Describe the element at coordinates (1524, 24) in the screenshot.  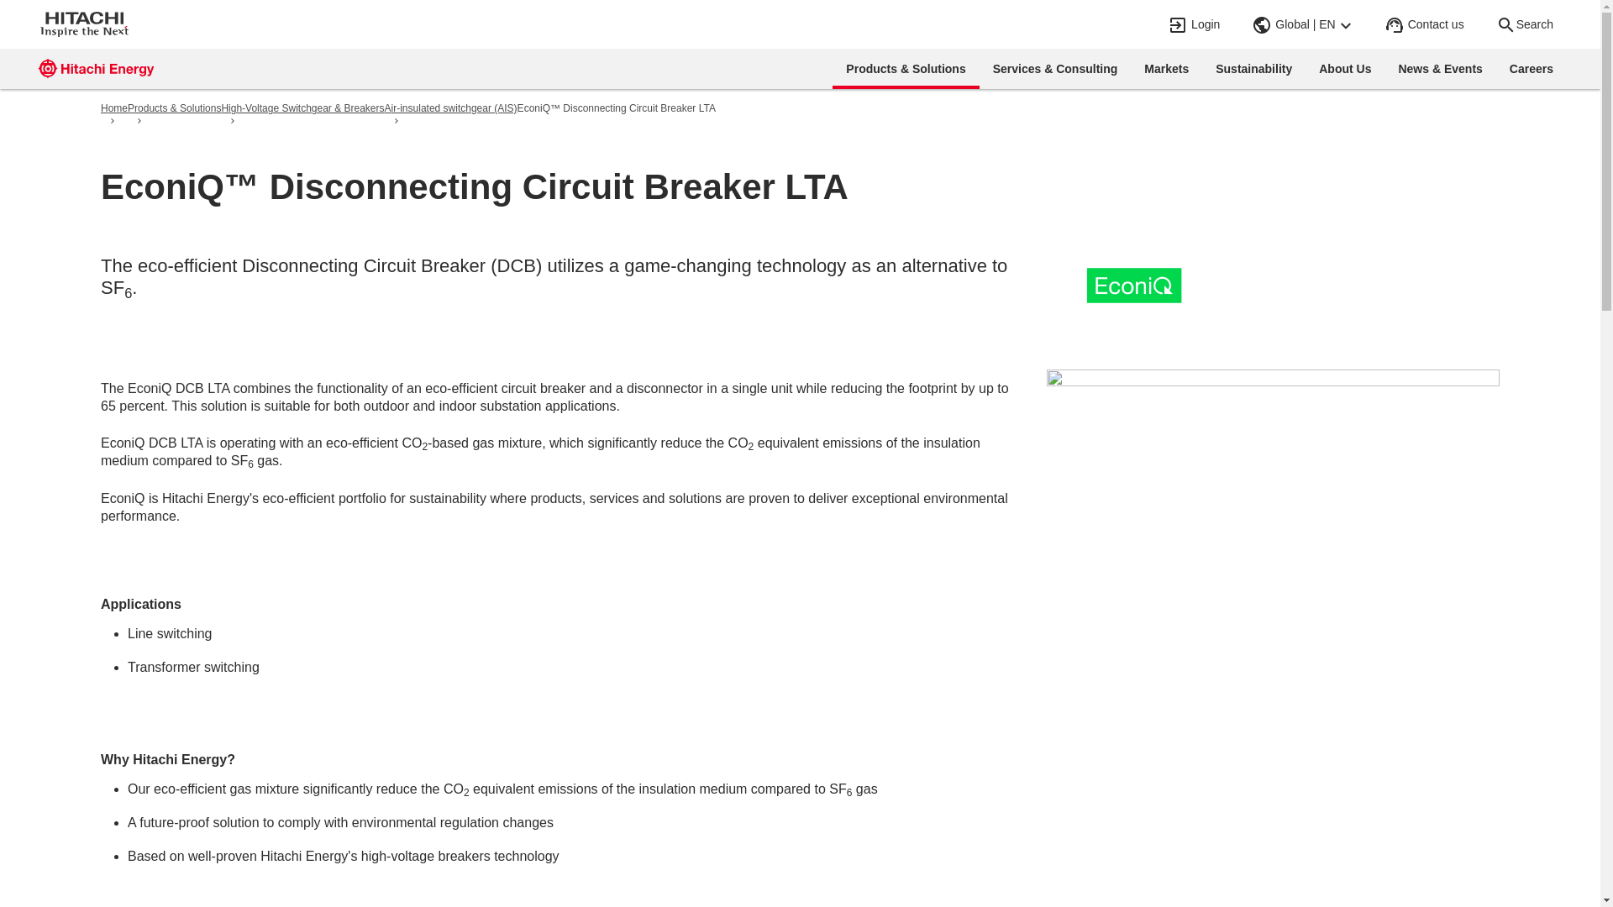
I see `Search` at that location.